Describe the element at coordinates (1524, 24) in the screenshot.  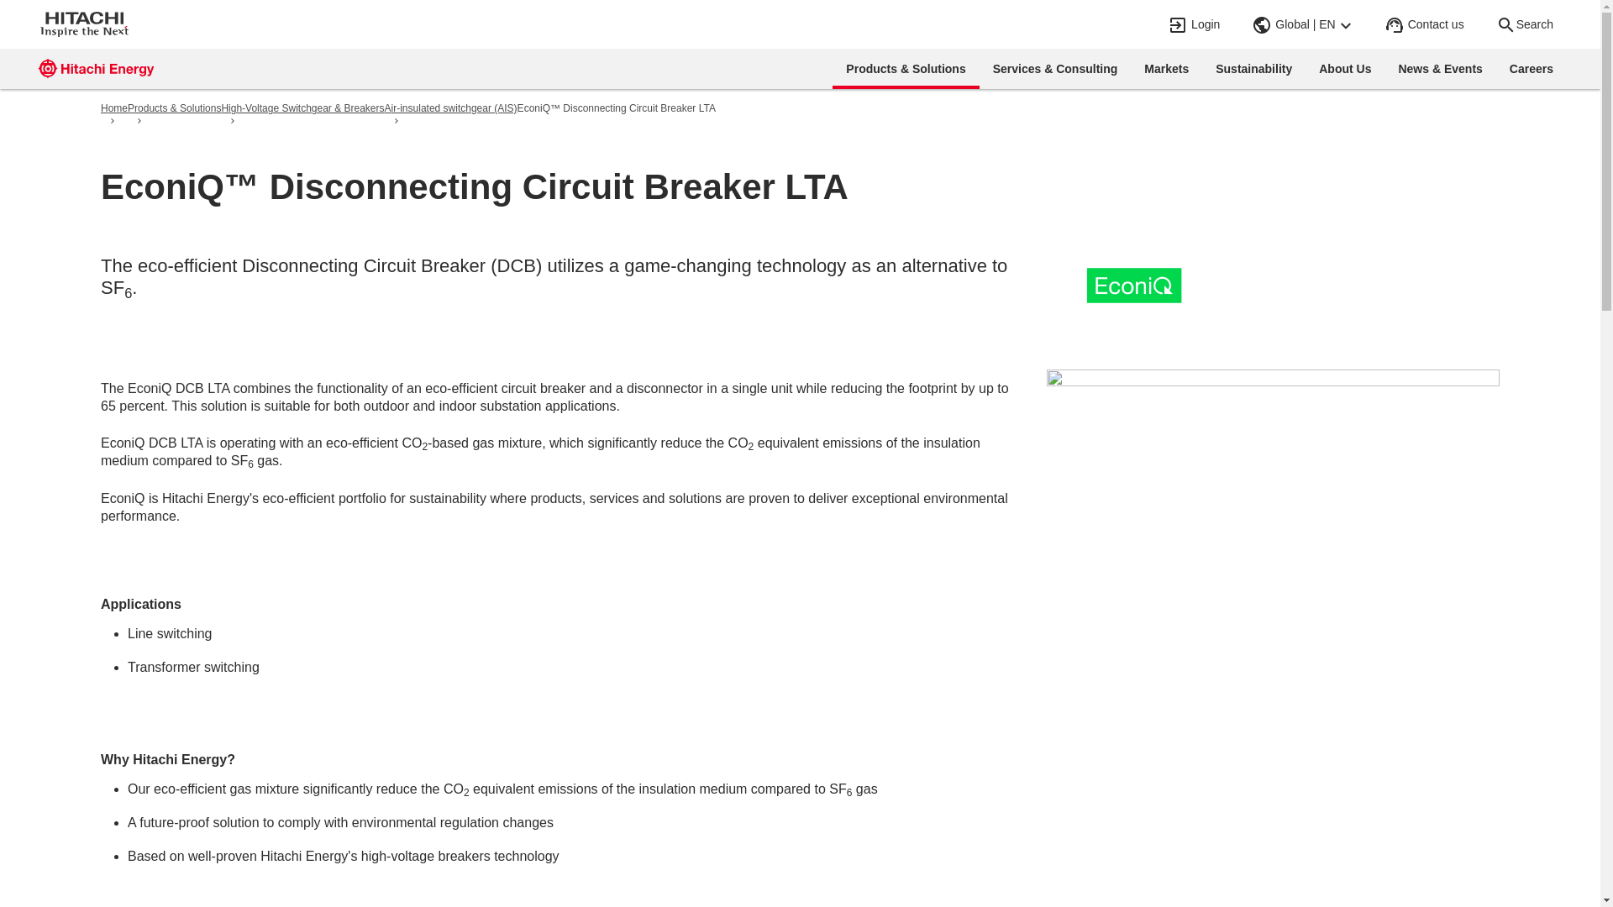
I see `Search` at that location.